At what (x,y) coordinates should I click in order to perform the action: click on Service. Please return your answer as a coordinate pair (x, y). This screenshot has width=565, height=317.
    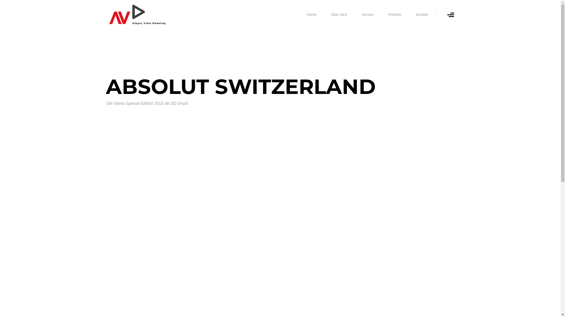
    Looking at the image, I should click on (368, 15).